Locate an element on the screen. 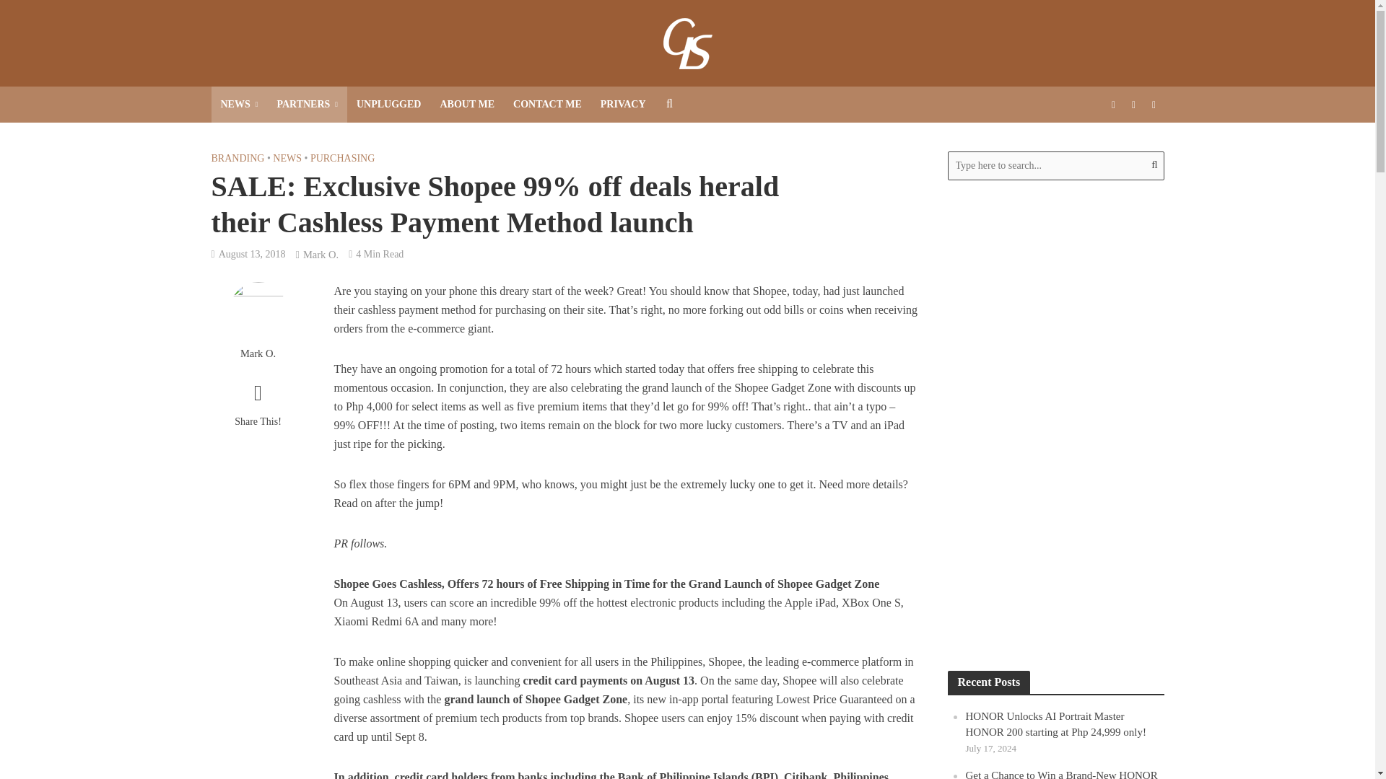 This screenshot has height=779, width=1386. PRIVACY is located at coordinates (624, 104).